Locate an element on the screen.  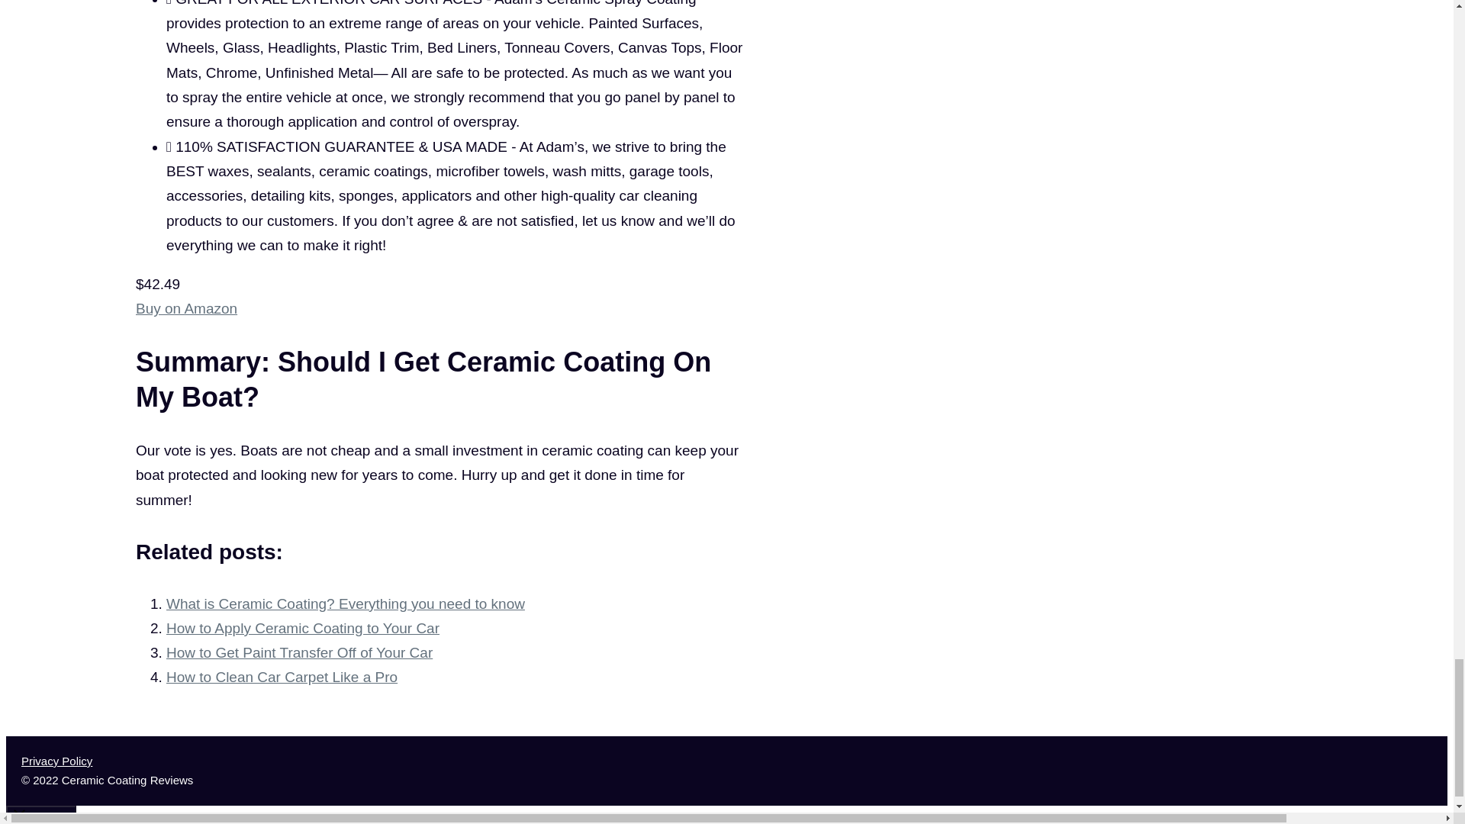
What is Ceramic Coating? Everything you need to know is located at coordinates (345, 604).